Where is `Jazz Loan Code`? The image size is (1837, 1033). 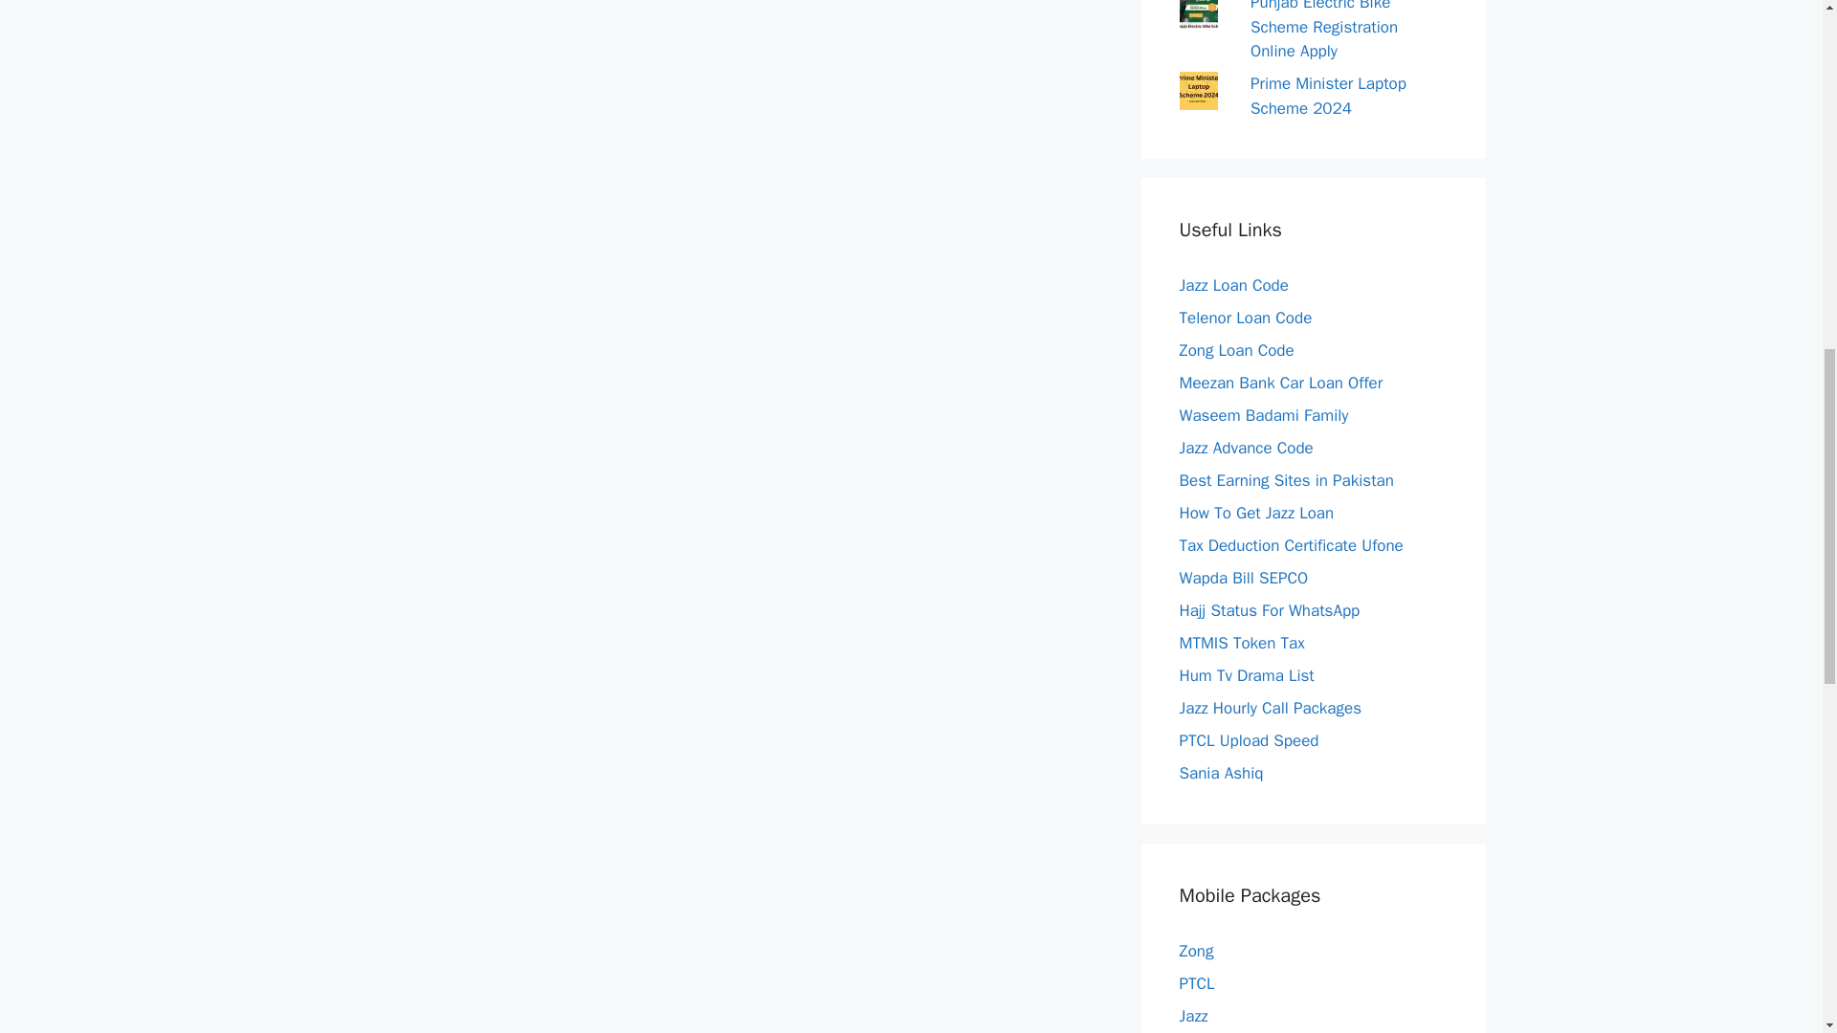 Jazz Loan Code is located at coordinates (1232, 285).